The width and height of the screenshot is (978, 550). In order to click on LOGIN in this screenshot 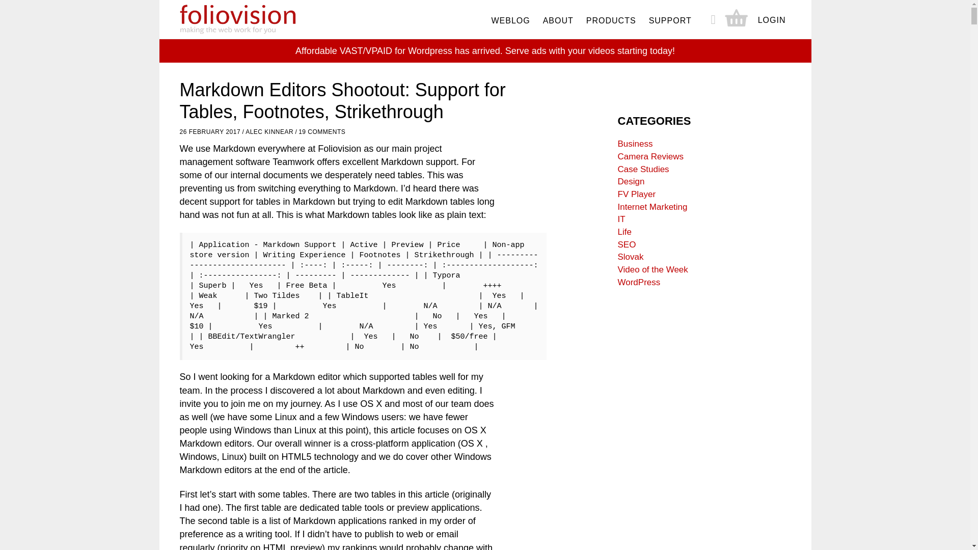, I will do `click(772, 20)`.